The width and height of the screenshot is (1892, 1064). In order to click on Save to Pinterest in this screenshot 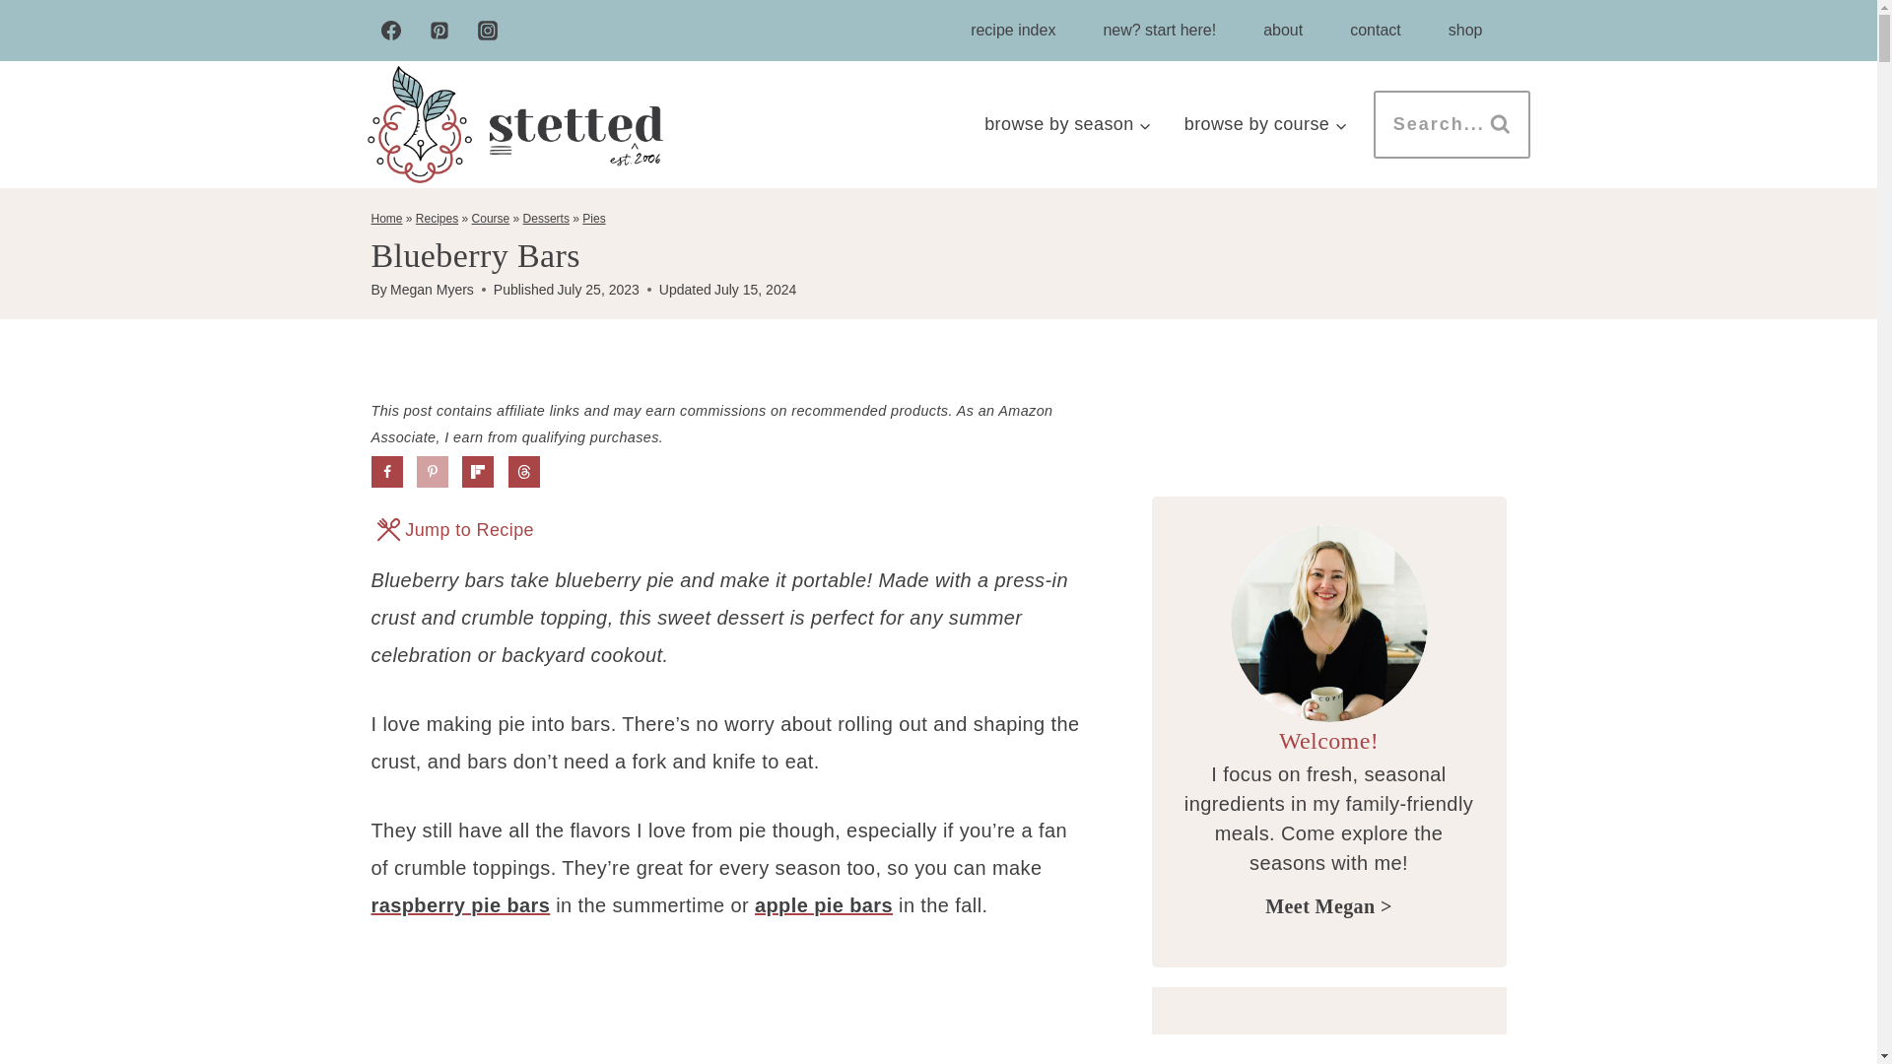, I will do `click(432, 471)`.